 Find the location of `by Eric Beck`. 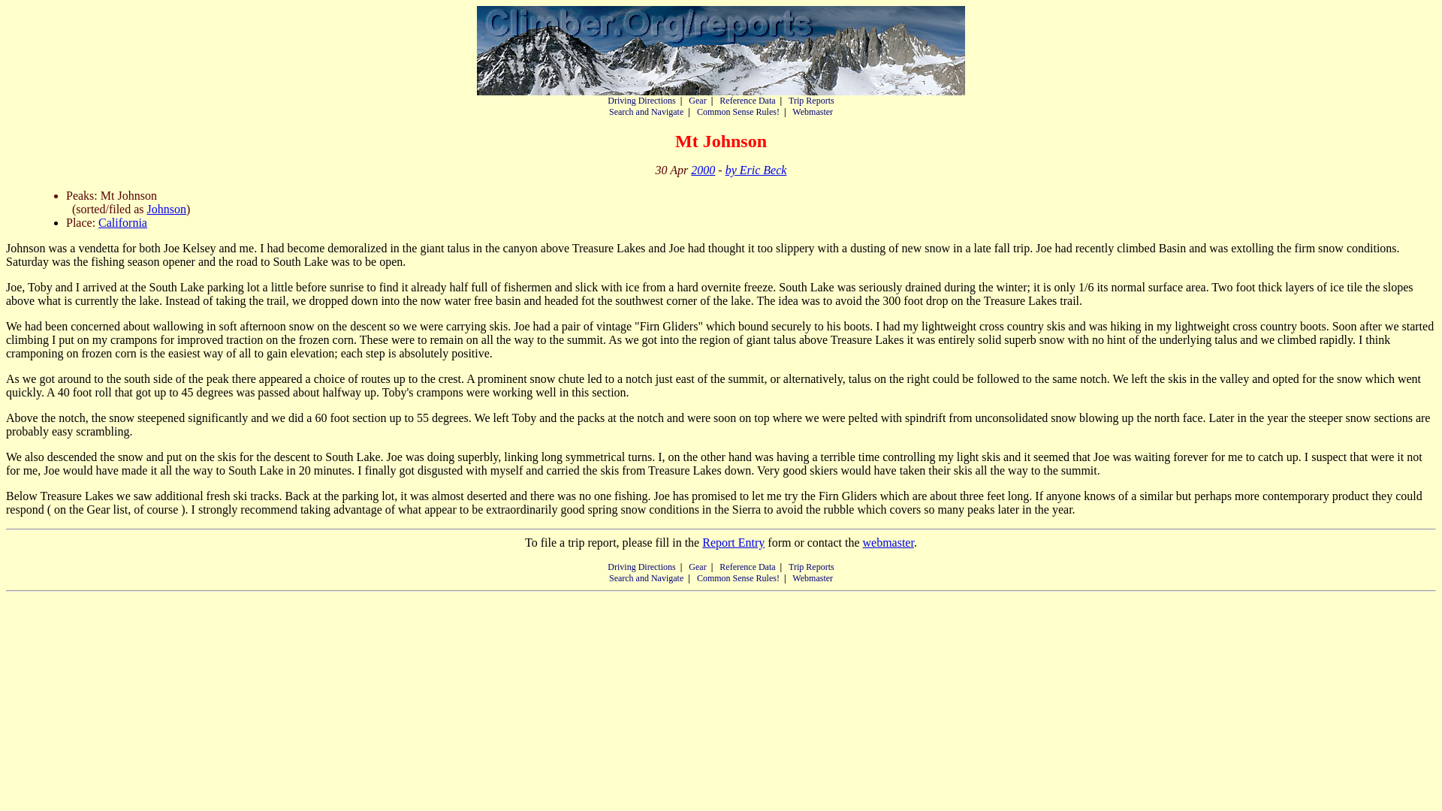

by Eric Beck is located at coordinates (756, 170).